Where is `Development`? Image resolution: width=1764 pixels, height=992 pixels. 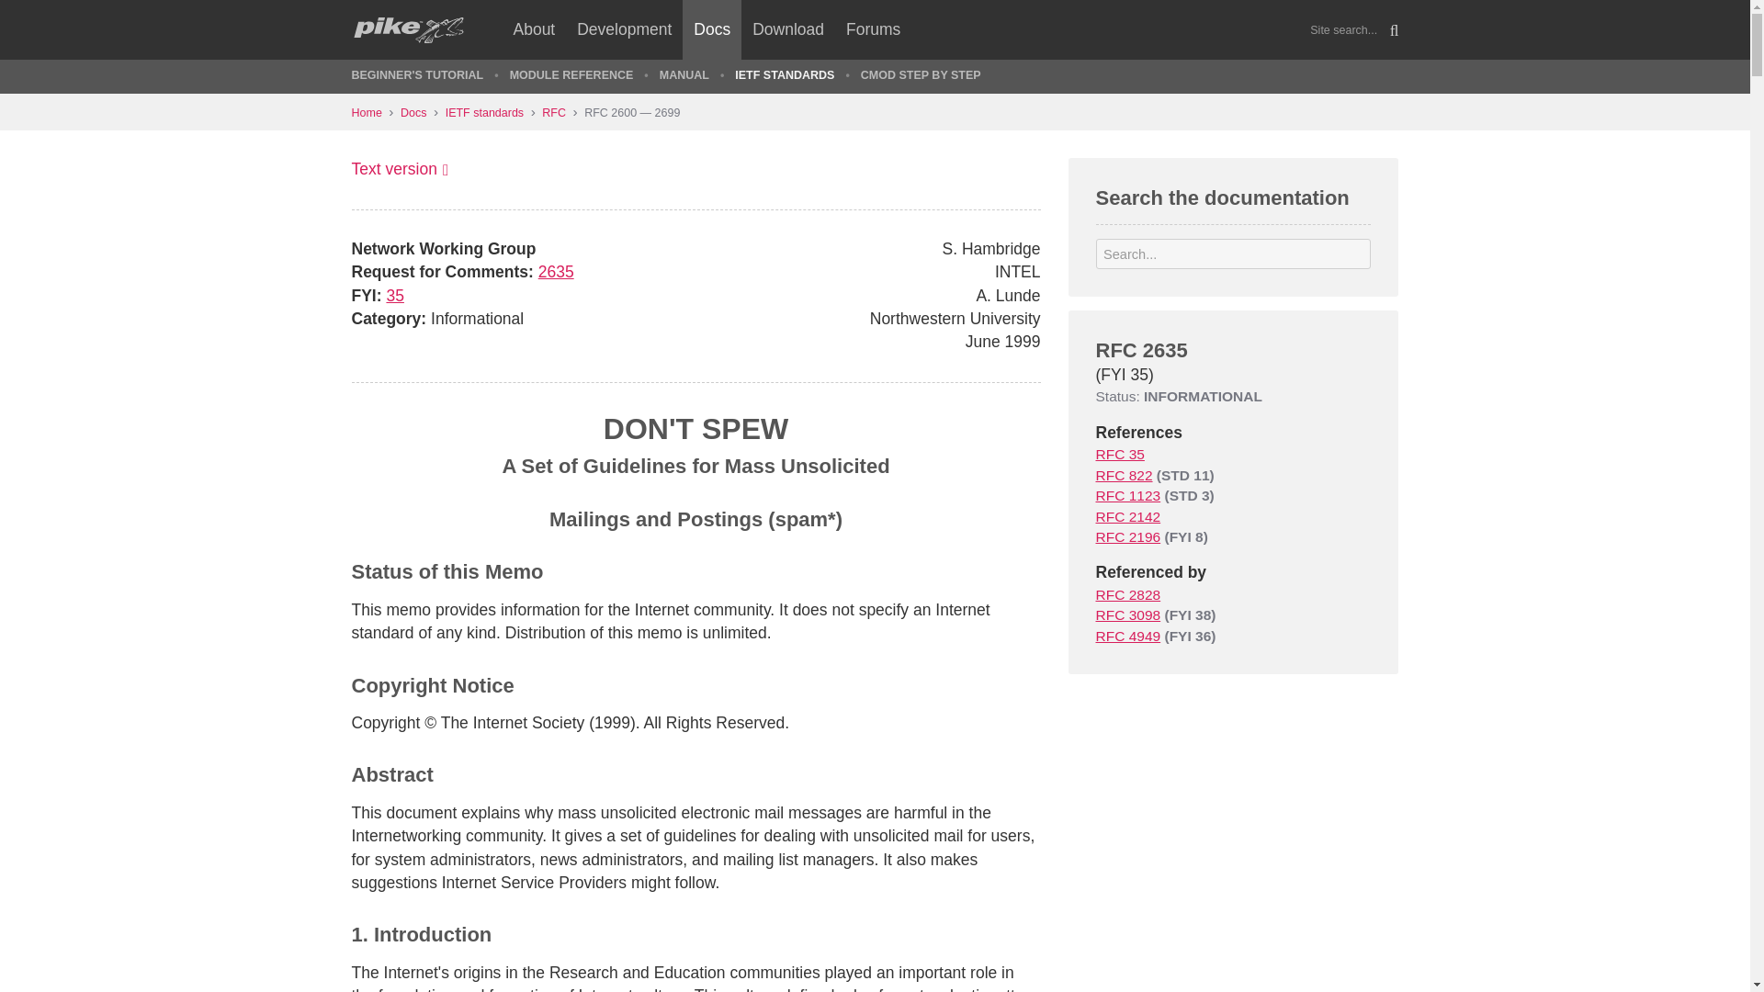
Development is located at coordinates (625, 29).